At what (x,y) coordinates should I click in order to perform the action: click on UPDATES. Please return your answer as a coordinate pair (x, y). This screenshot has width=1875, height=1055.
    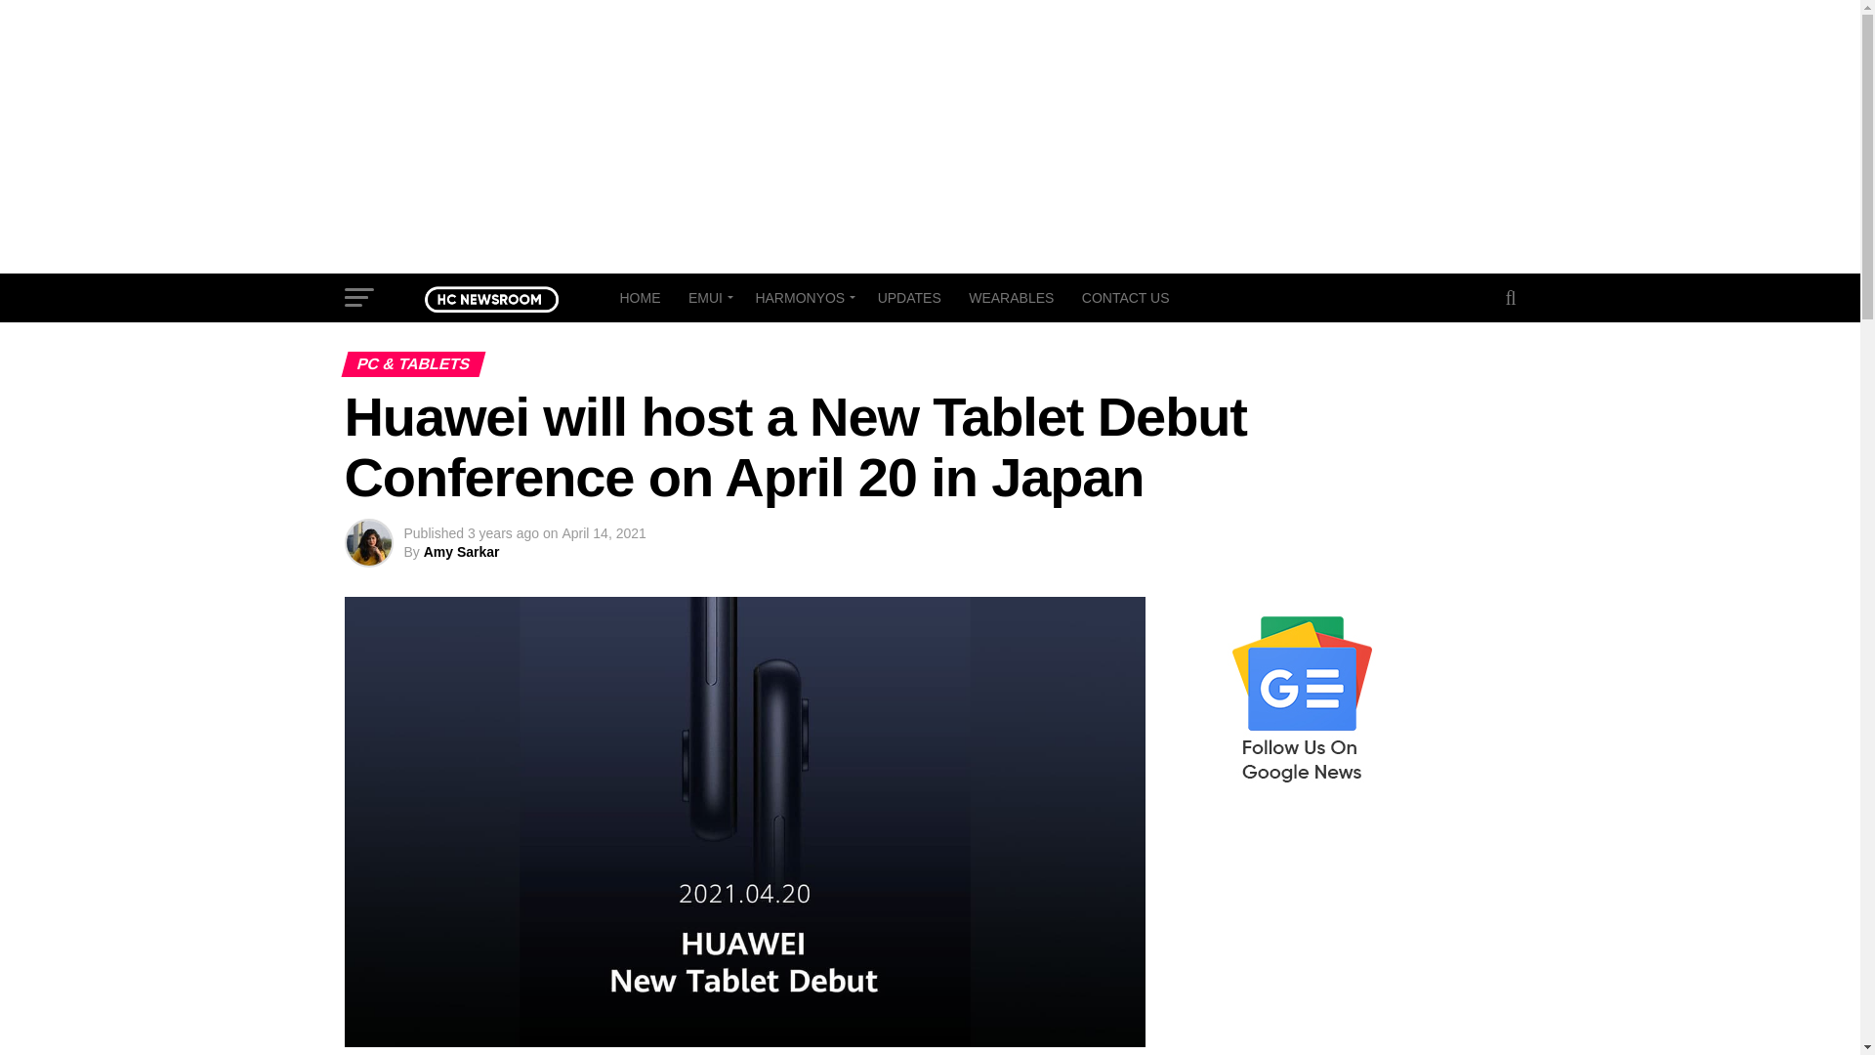
    Looking at the image, I should click on (909, 297).